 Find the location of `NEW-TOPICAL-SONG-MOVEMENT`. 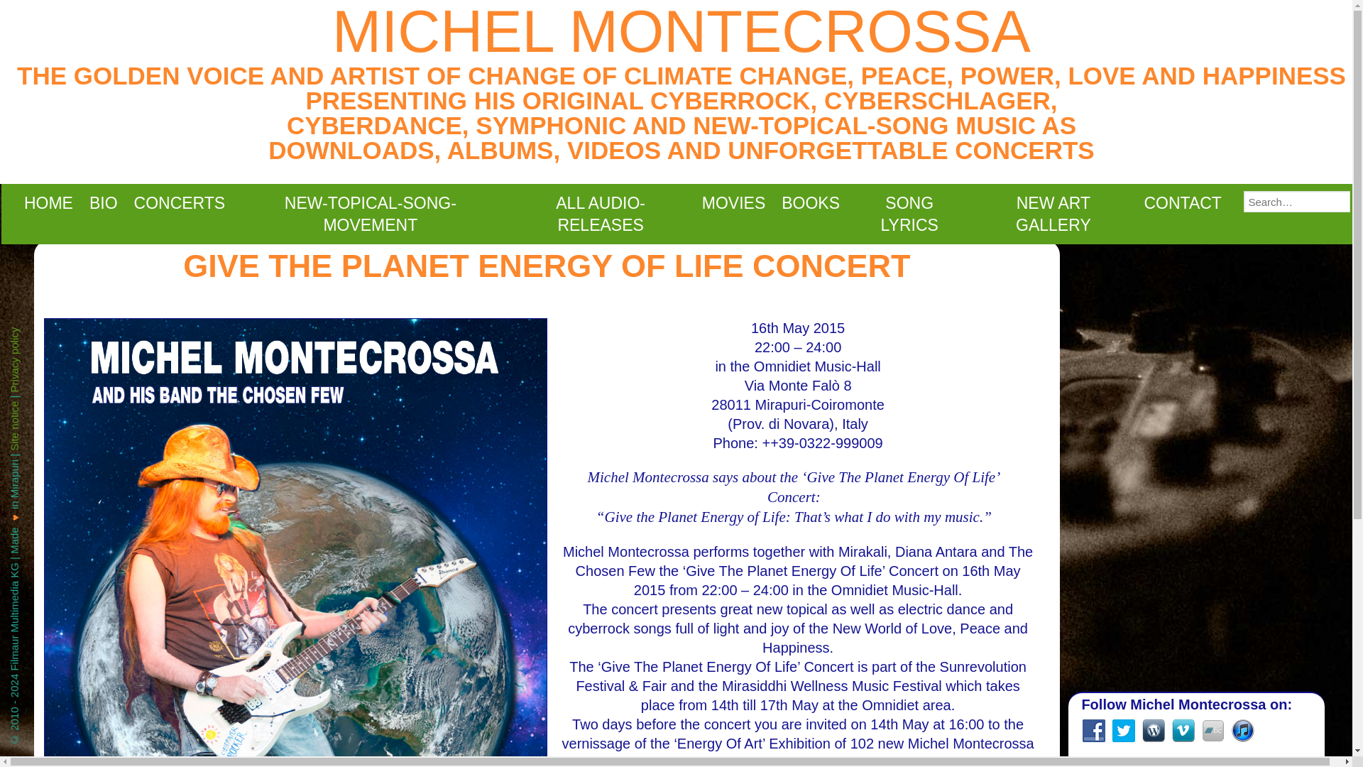

NEW-TOPICAL-SONG-MOVEMENT is located at coordinates (370, 214).